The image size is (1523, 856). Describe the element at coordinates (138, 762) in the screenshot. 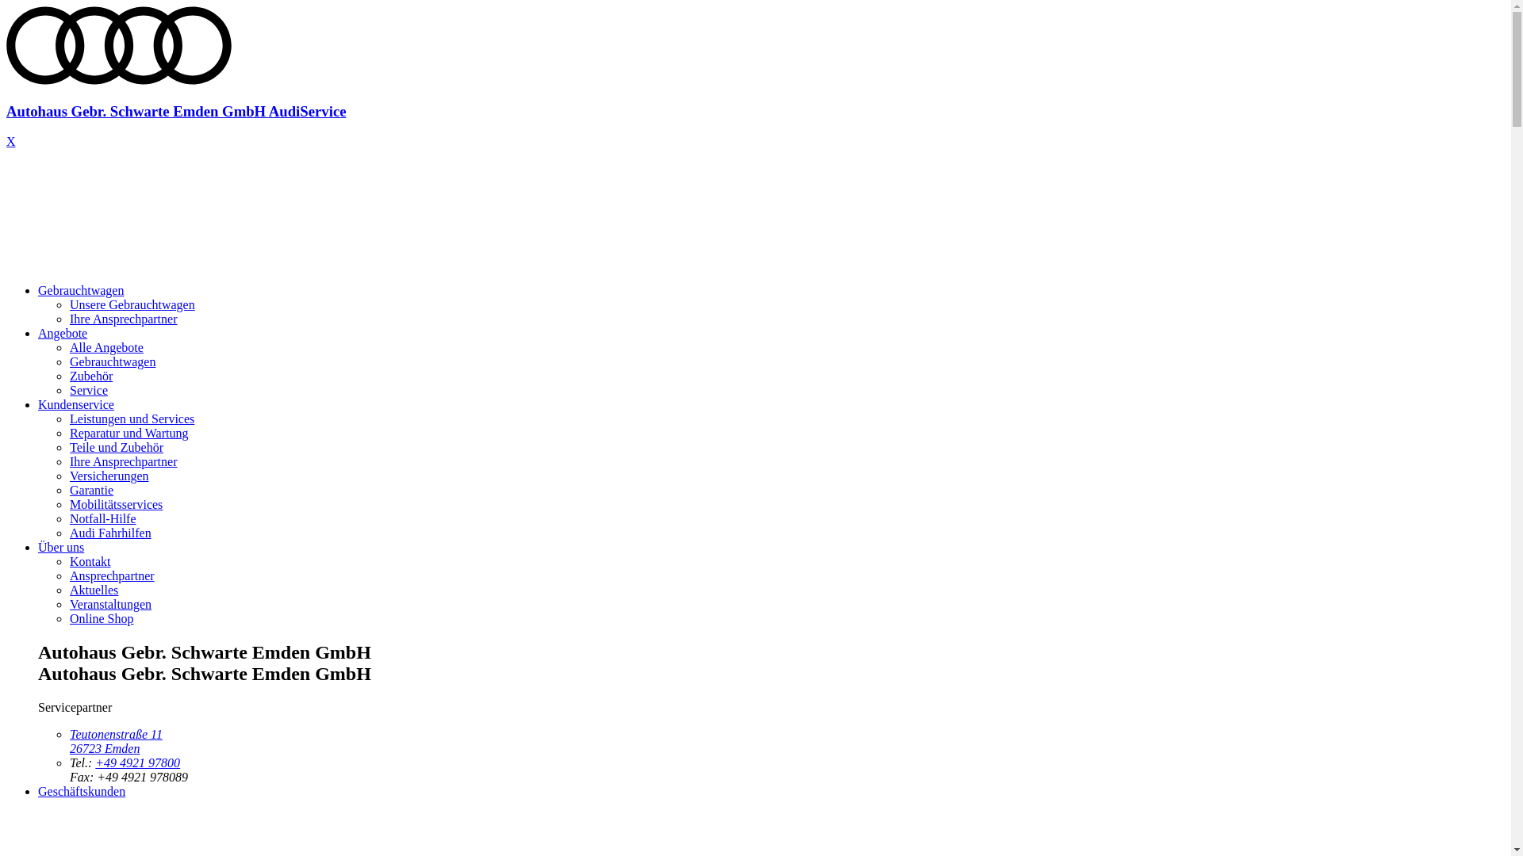

I see `+49 4921 97800` at that location.